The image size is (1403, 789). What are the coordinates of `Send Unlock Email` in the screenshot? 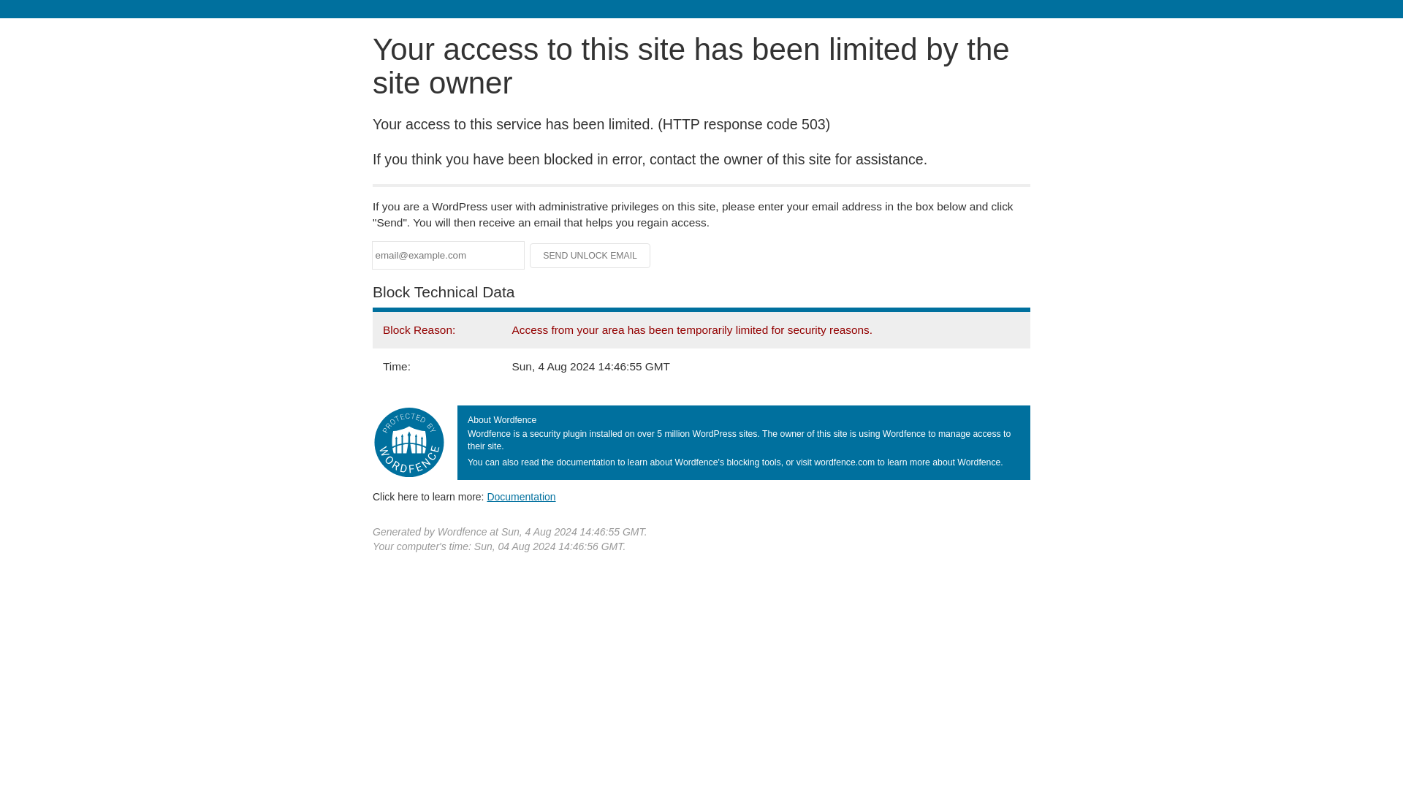 It's located at (590, 256).